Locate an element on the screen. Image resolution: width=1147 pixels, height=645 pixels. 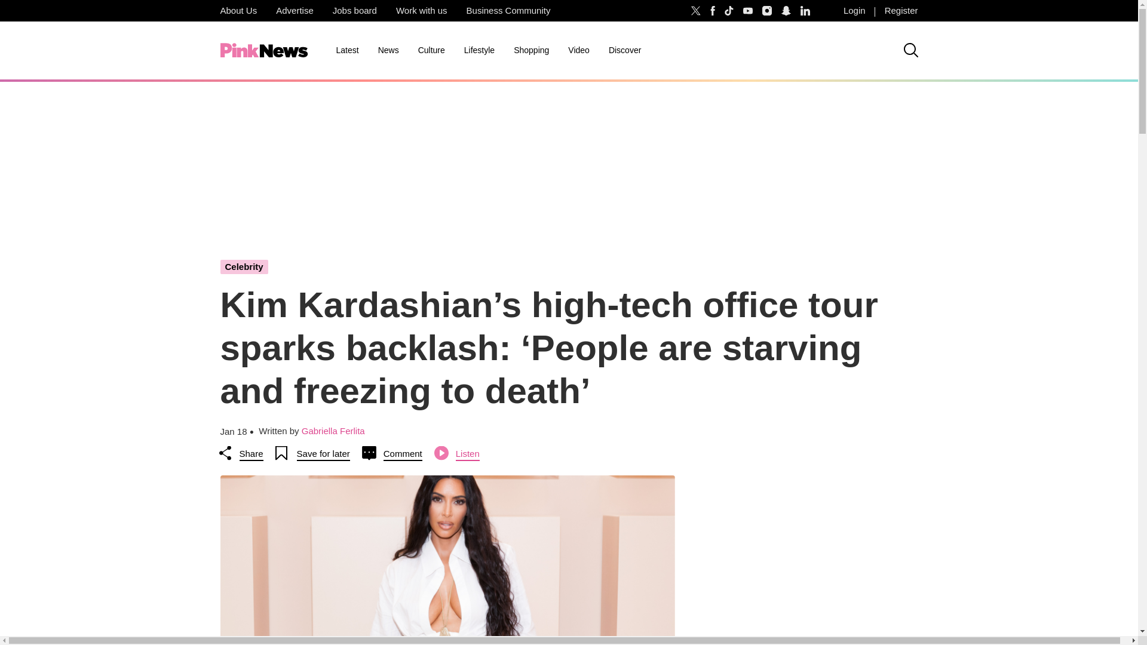
Advertise is located at coordinates (295, 11).